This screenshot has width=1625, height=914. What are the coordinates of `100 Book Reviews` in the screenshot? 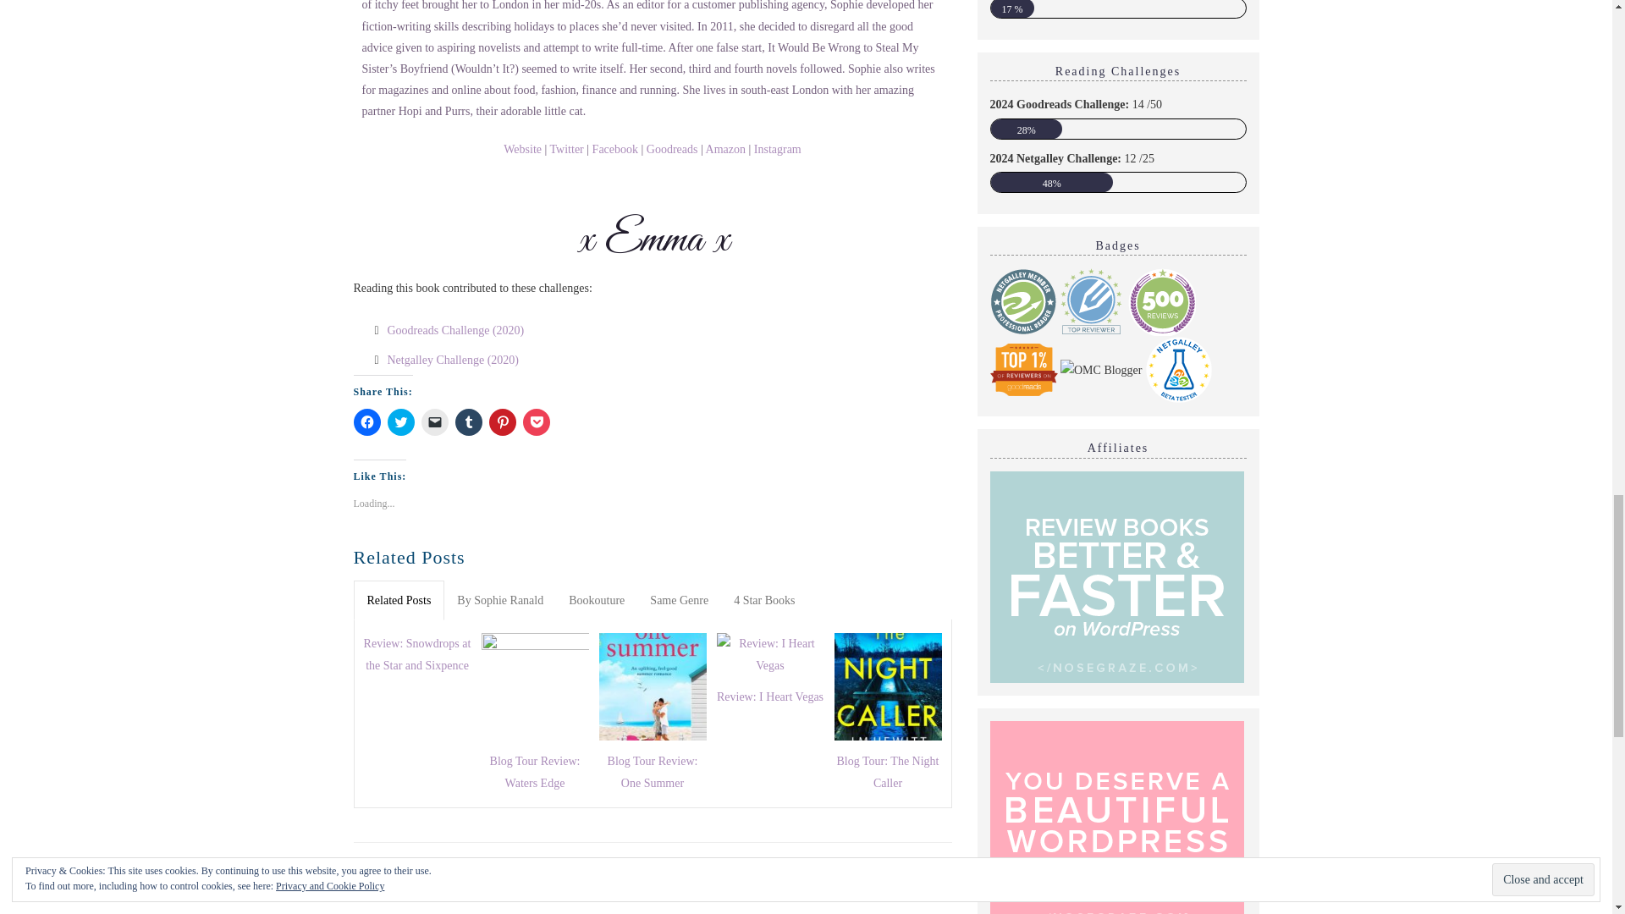 It's located at (1161, 302).